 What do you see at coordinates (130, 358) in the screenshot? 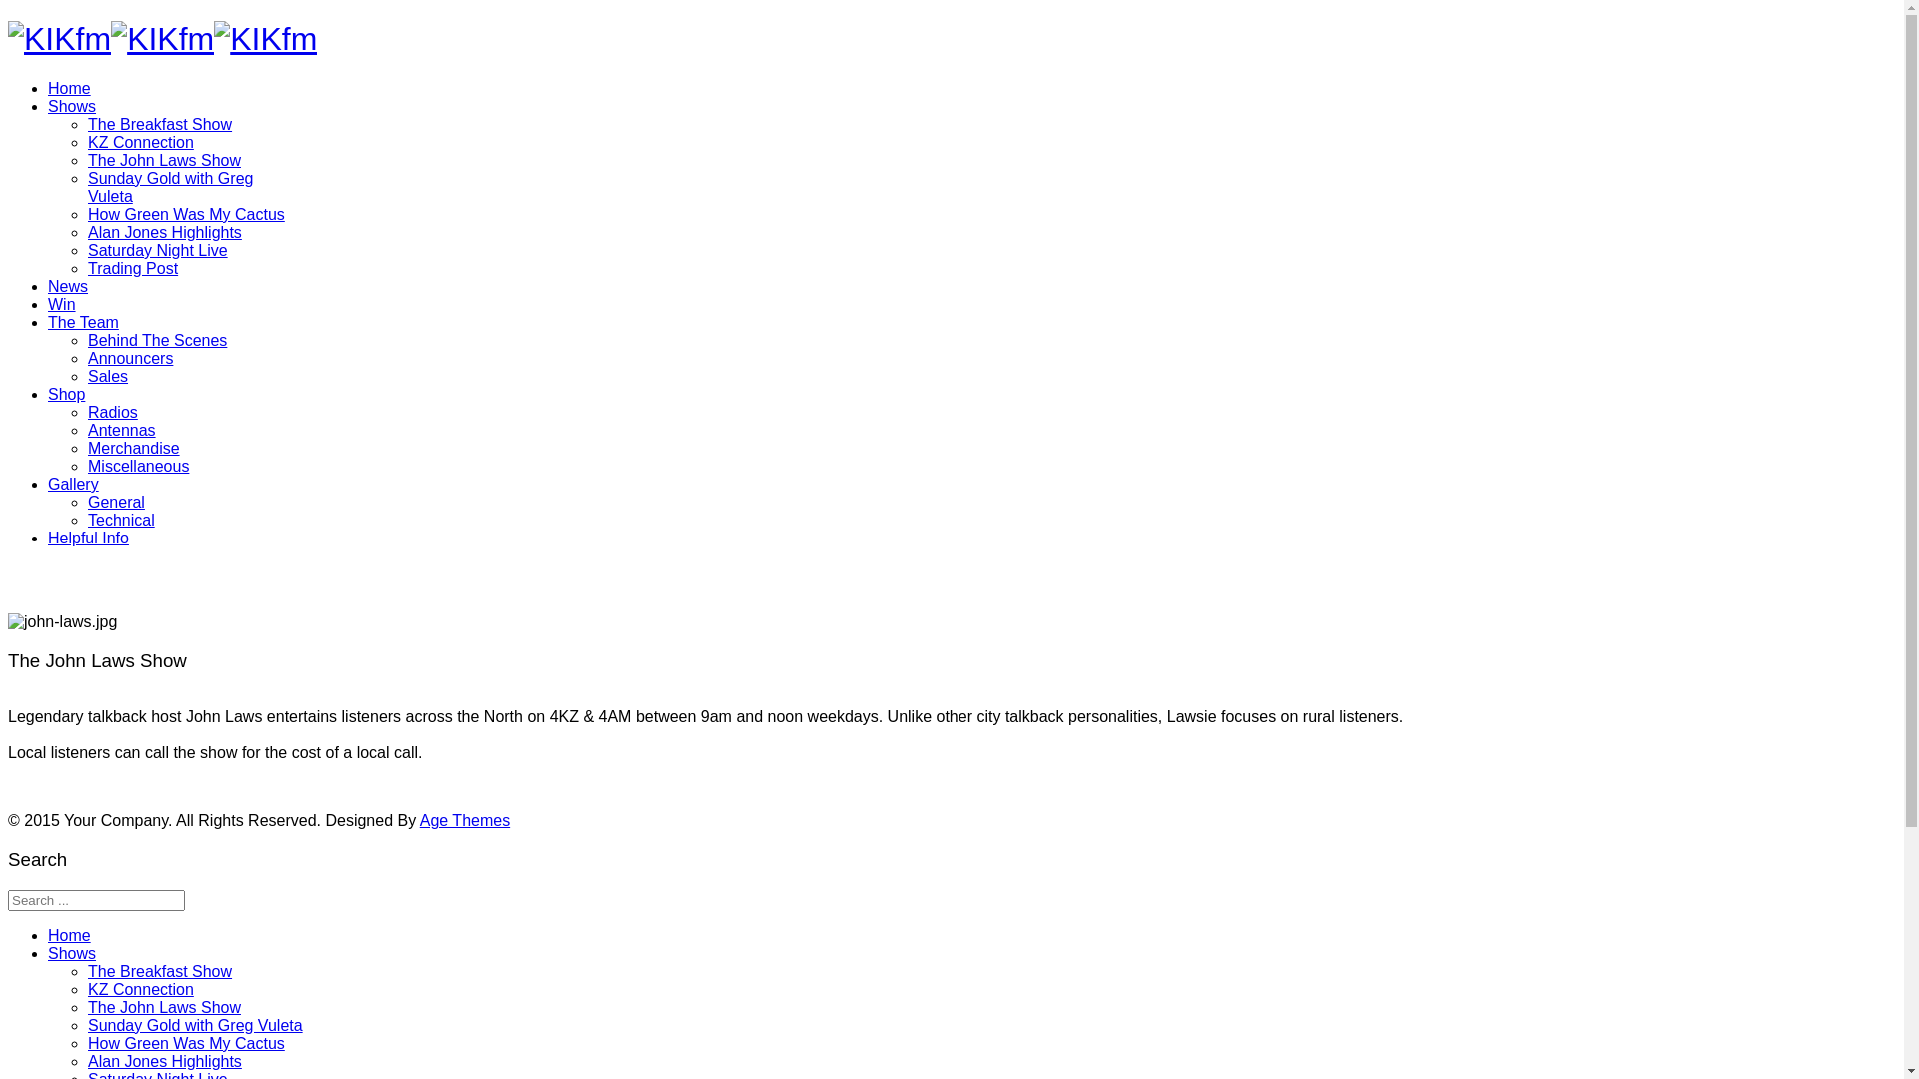
I see `Announcers` at bounding box center [130, 358].